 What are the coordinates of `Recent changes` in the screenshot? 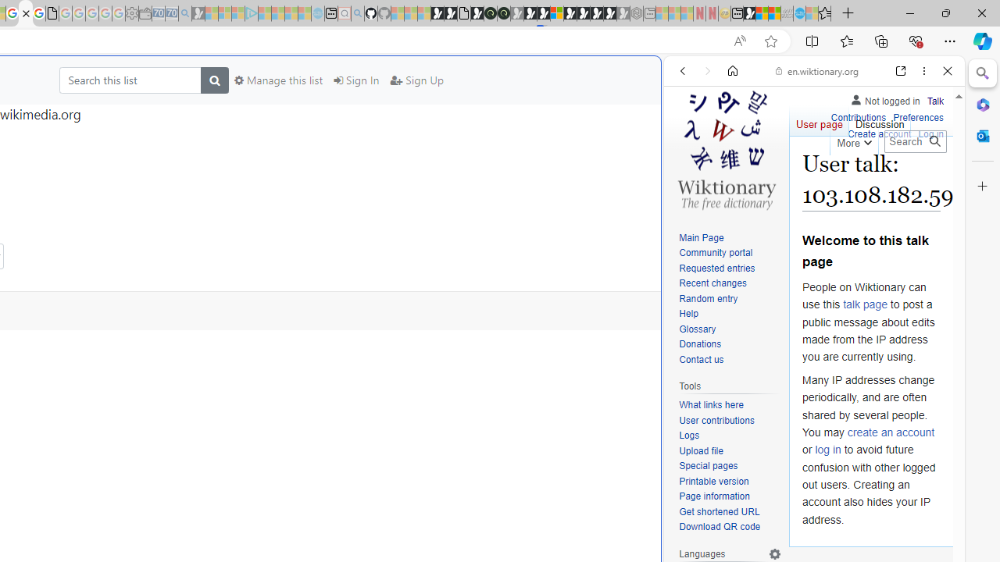 It's located at (712, 283).